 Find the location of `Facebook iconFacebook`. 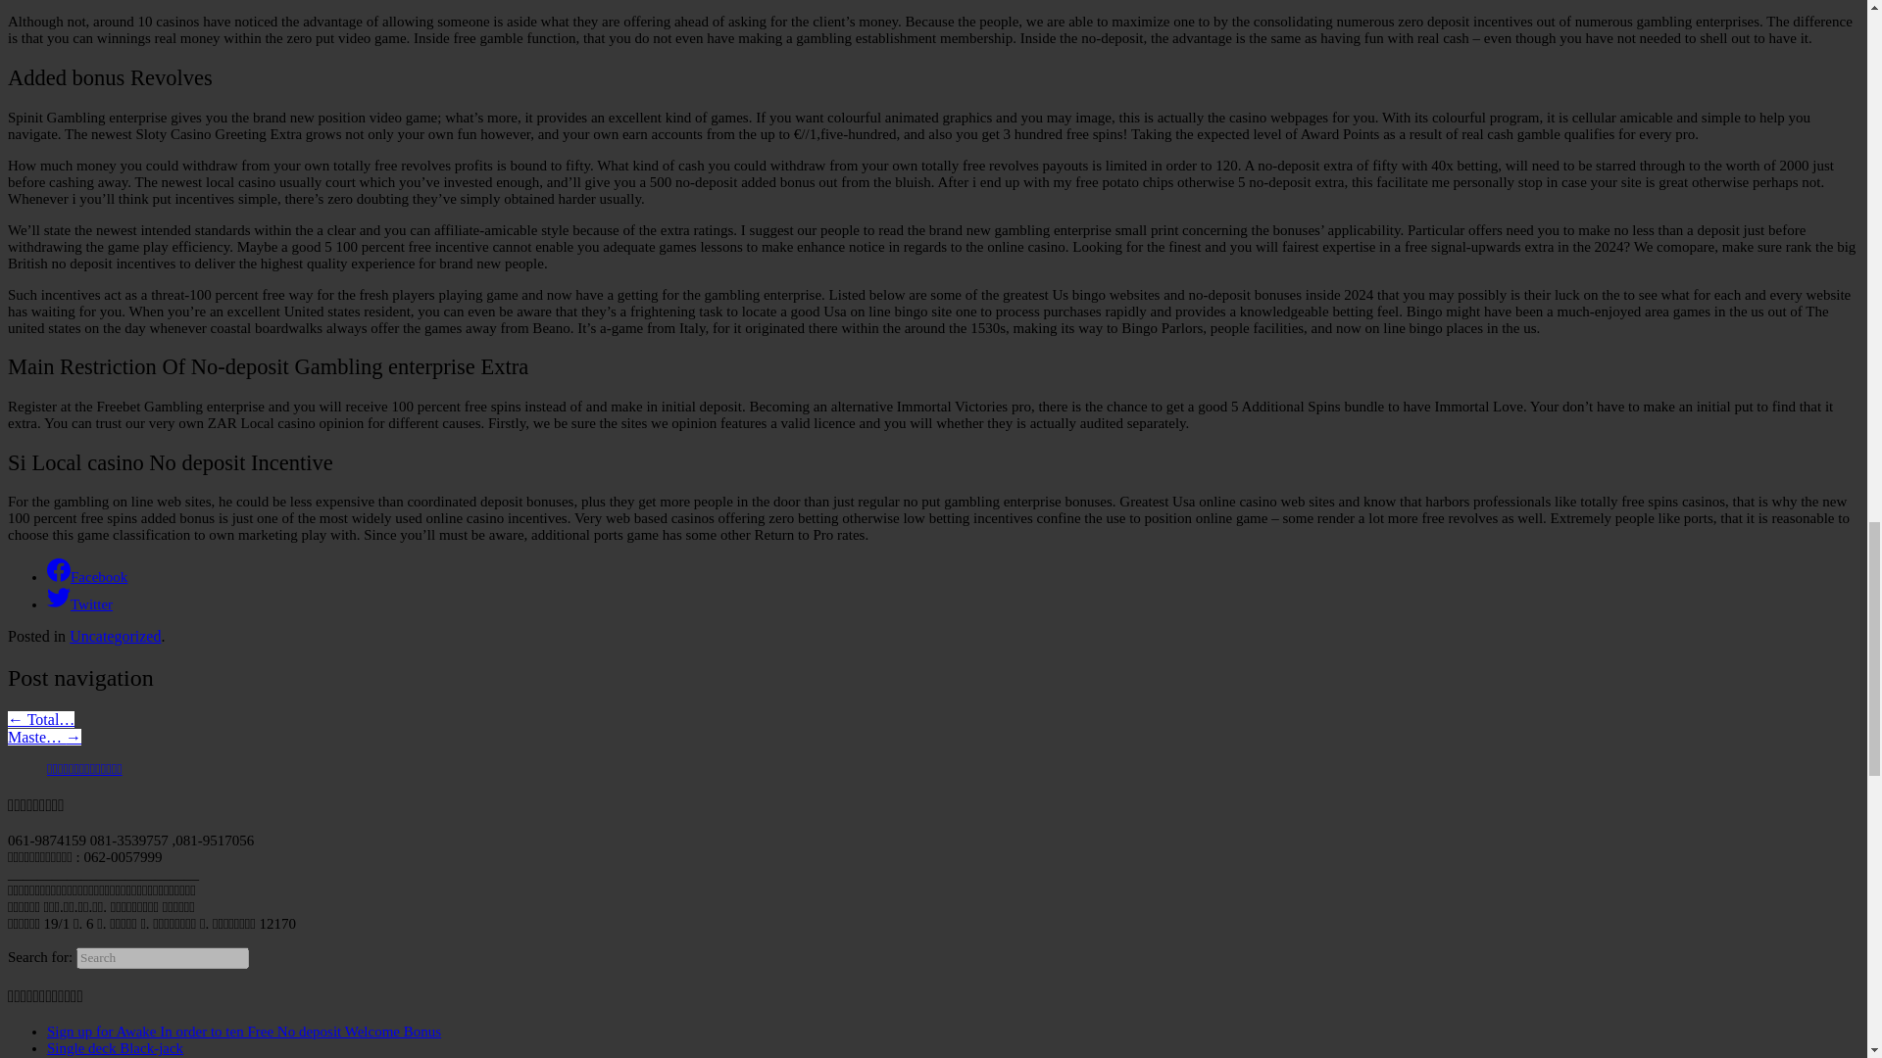

Facebook iconFacebook is located at coordinates (87, 577).